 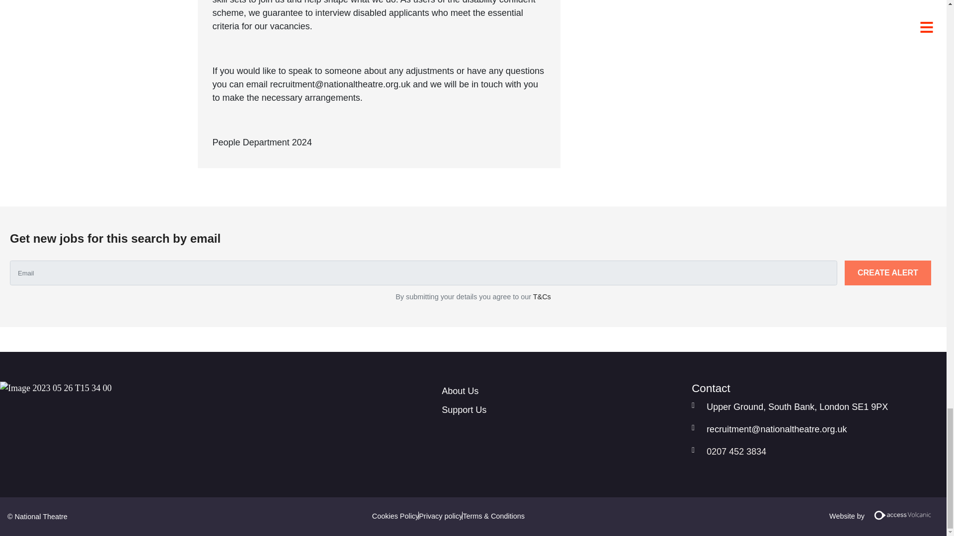 I want to click on About Us, so click(x=560, y=391).